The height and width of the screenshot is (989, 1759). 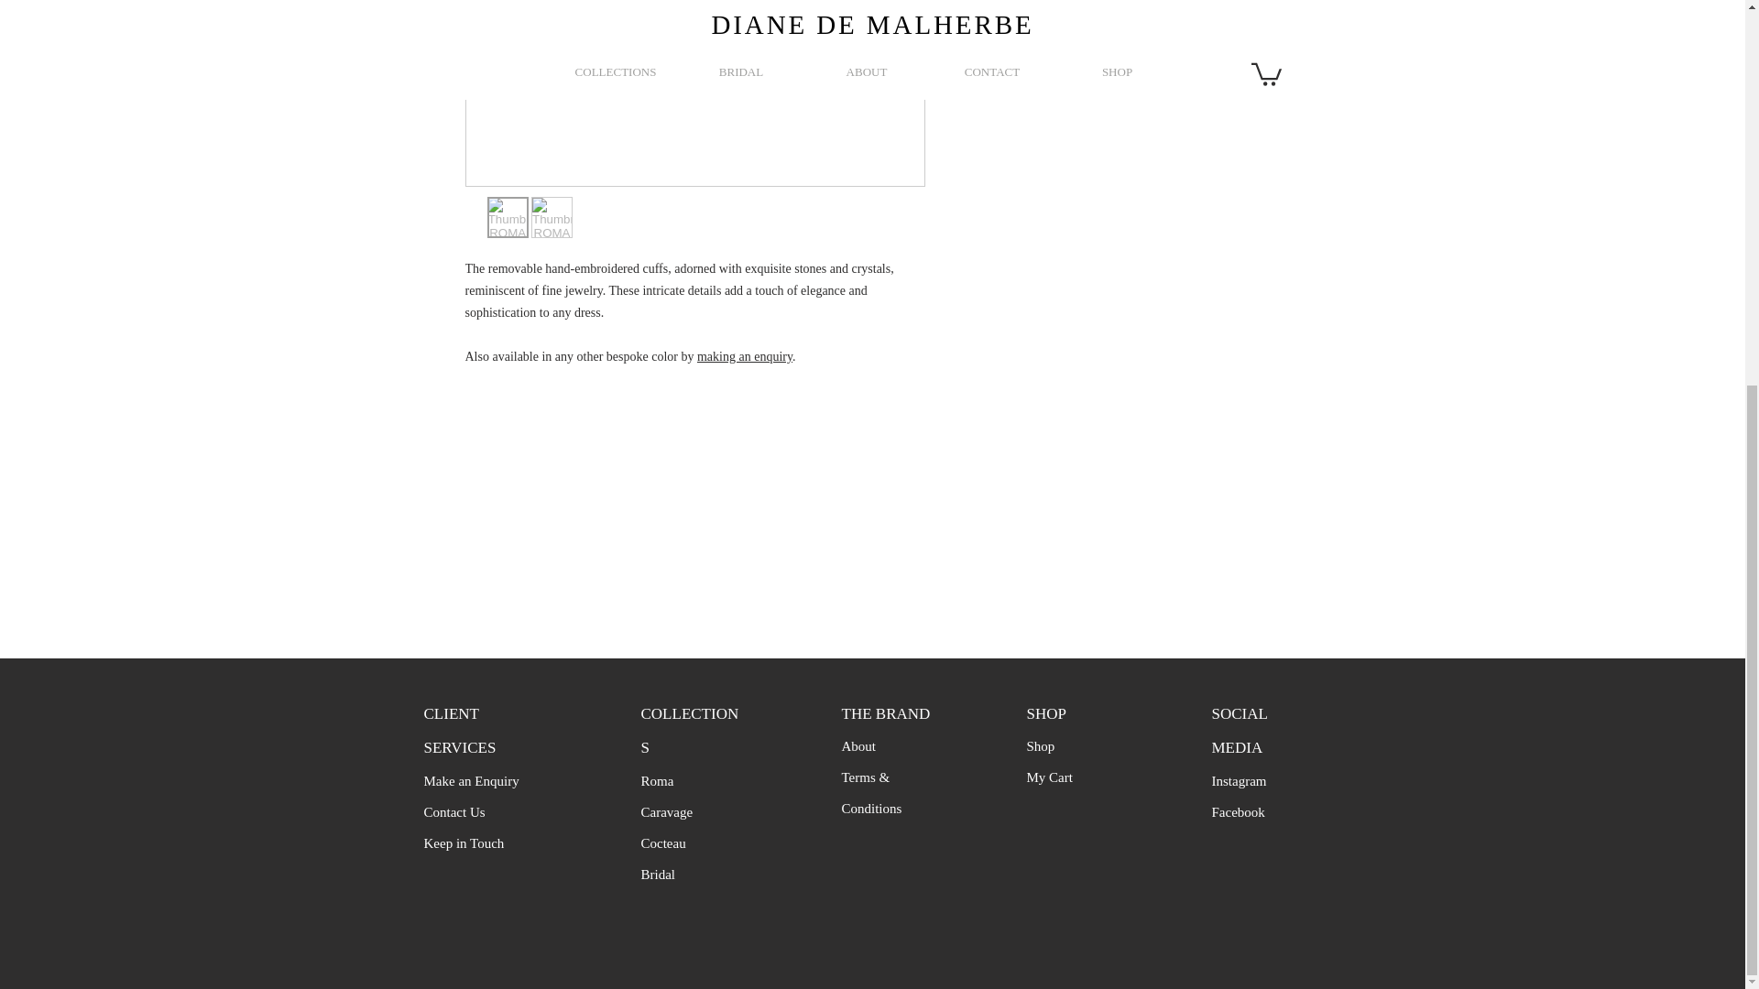 I want to click on Facebook, so click(x=1238, y=812).